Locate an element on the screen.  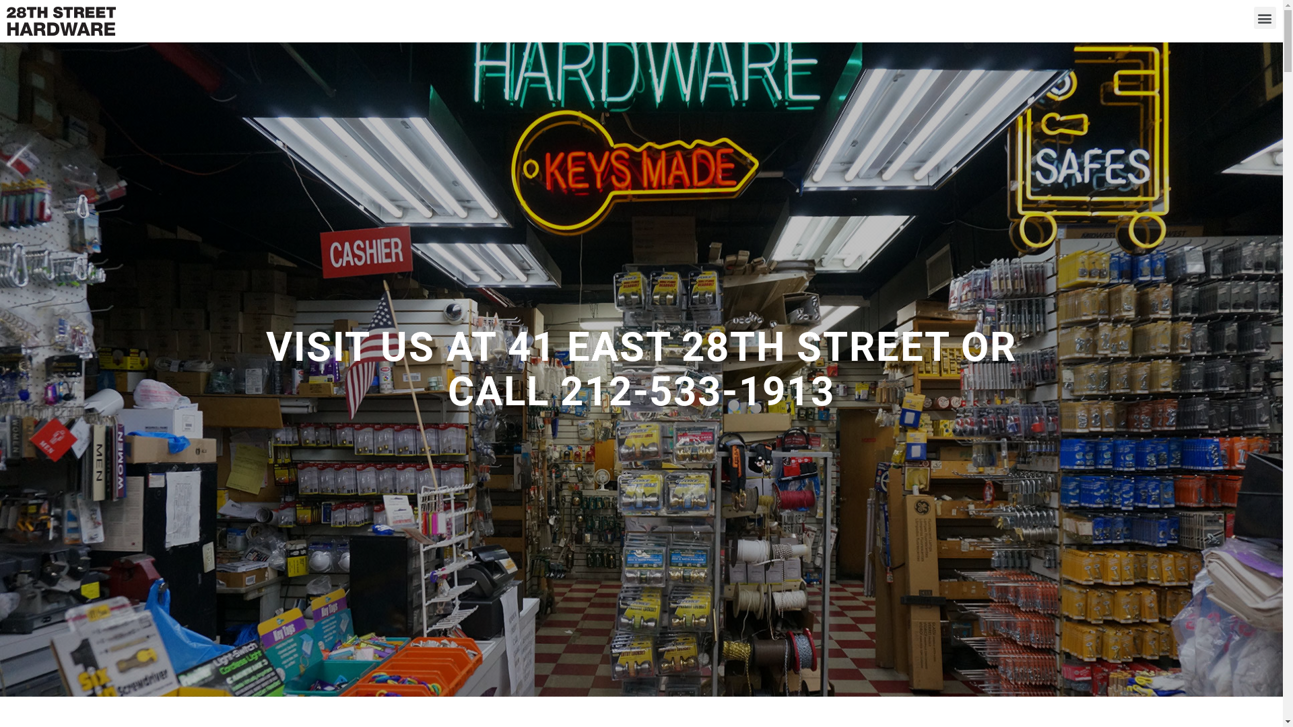
212-533-1913 is located at coordinates (698, 392).